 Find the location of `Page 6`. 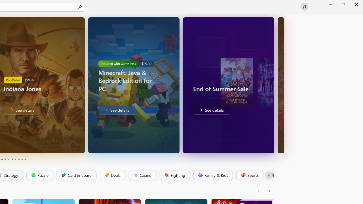

Page 6 is located at coordinates (12, 159).